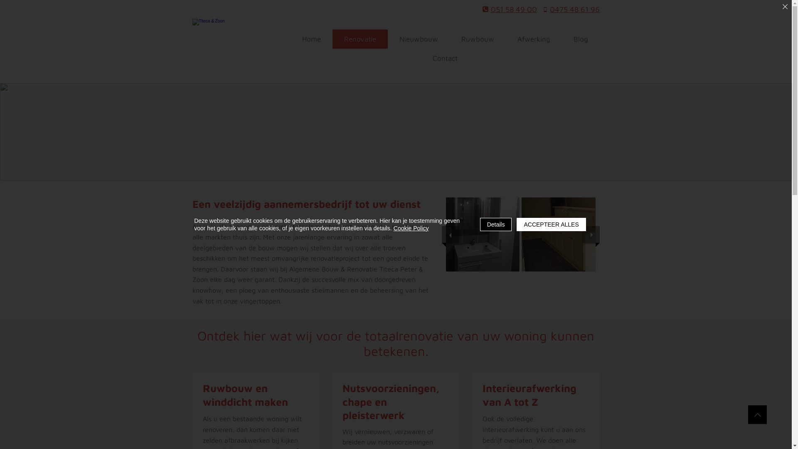 Image resolution: width=798 pixels, height=449 pixels. I want to click on Contact, so click(445, 58).